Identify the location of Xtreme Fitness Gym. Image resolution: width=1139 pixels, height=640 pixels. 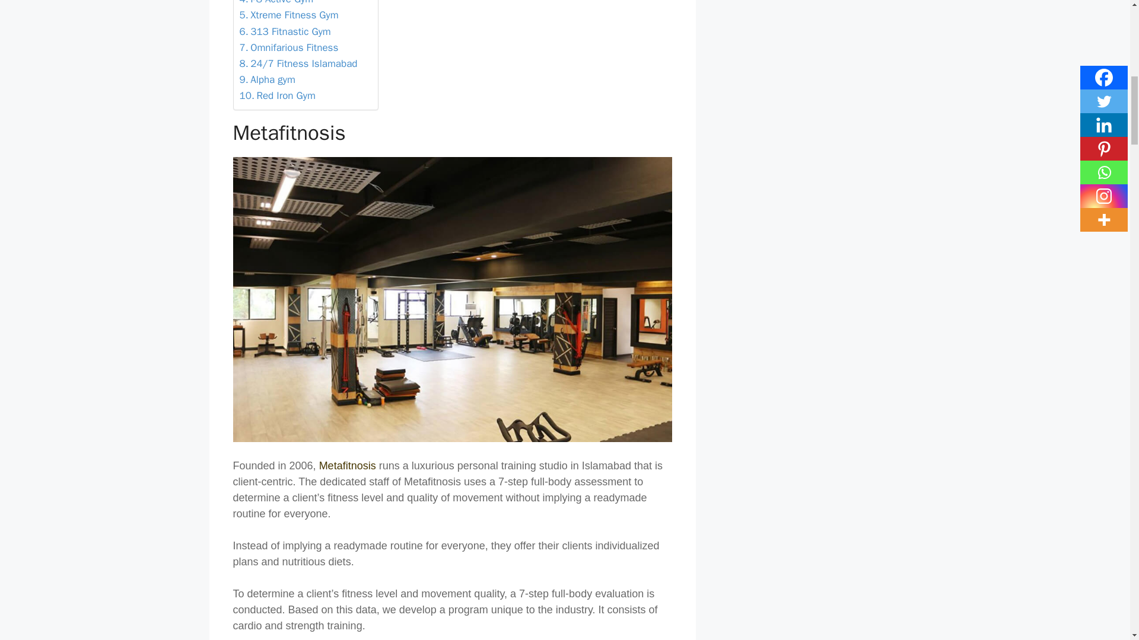
(288, 14).